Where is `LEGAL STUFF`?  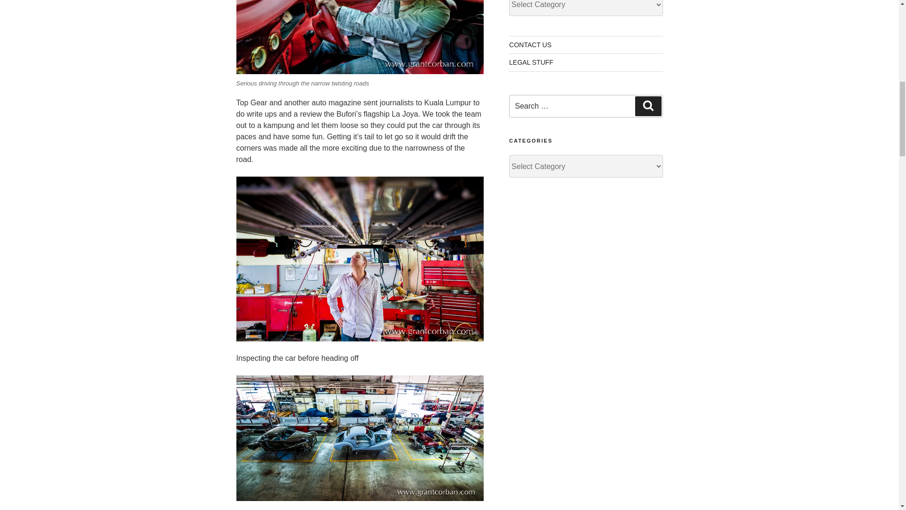
LEGAL STUFF is located at coordinates (531, 62).